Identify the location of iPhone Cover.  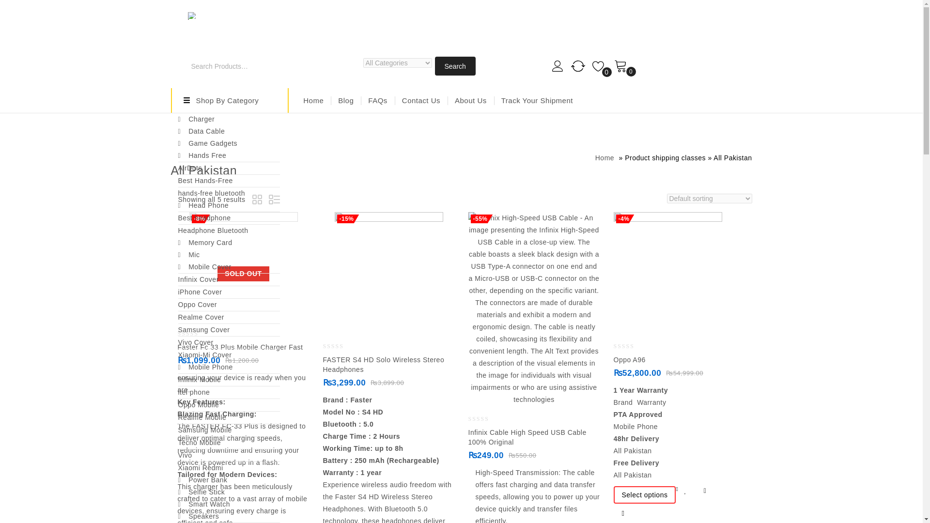
(229, 292).